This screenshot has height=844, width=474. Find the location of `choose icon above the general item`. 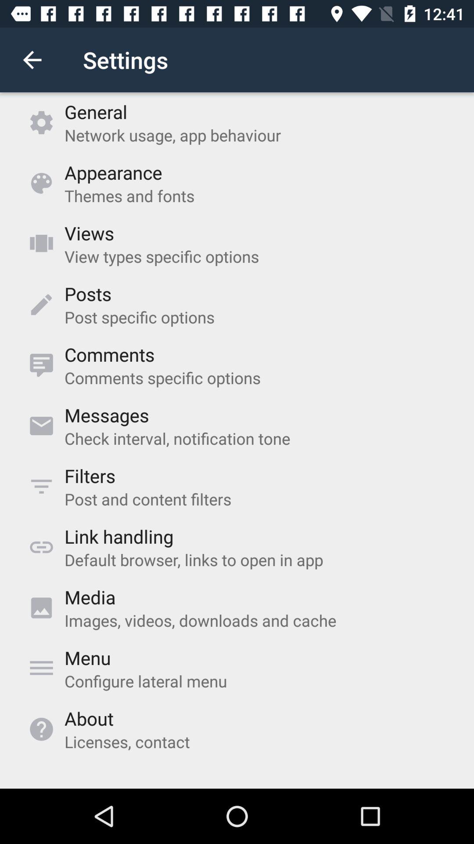

choose icon above the general item is located at coordinates (32, 60).